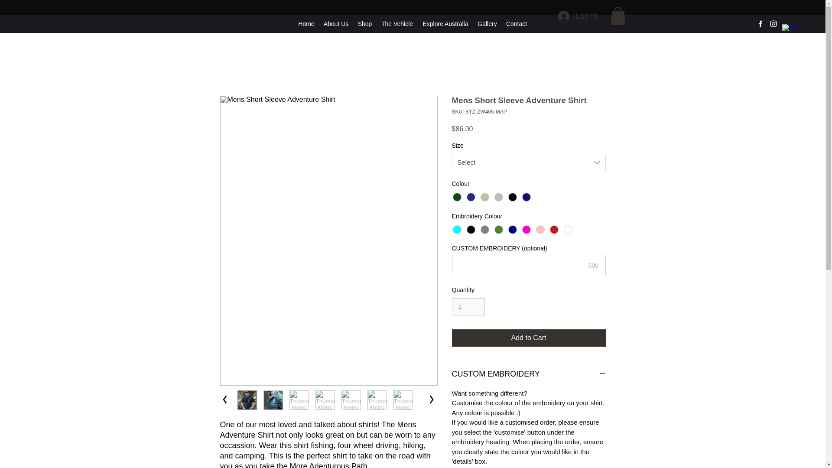  Describe the element at coordinates (365, 23) in the screenshot. I see `Shop` at that location.